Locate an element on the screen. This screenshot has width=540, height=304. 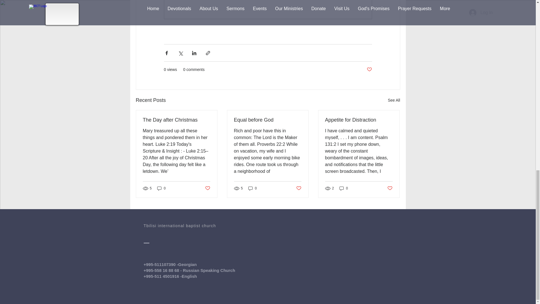
Appetite for Distraction is located at coordinates (359, 120).